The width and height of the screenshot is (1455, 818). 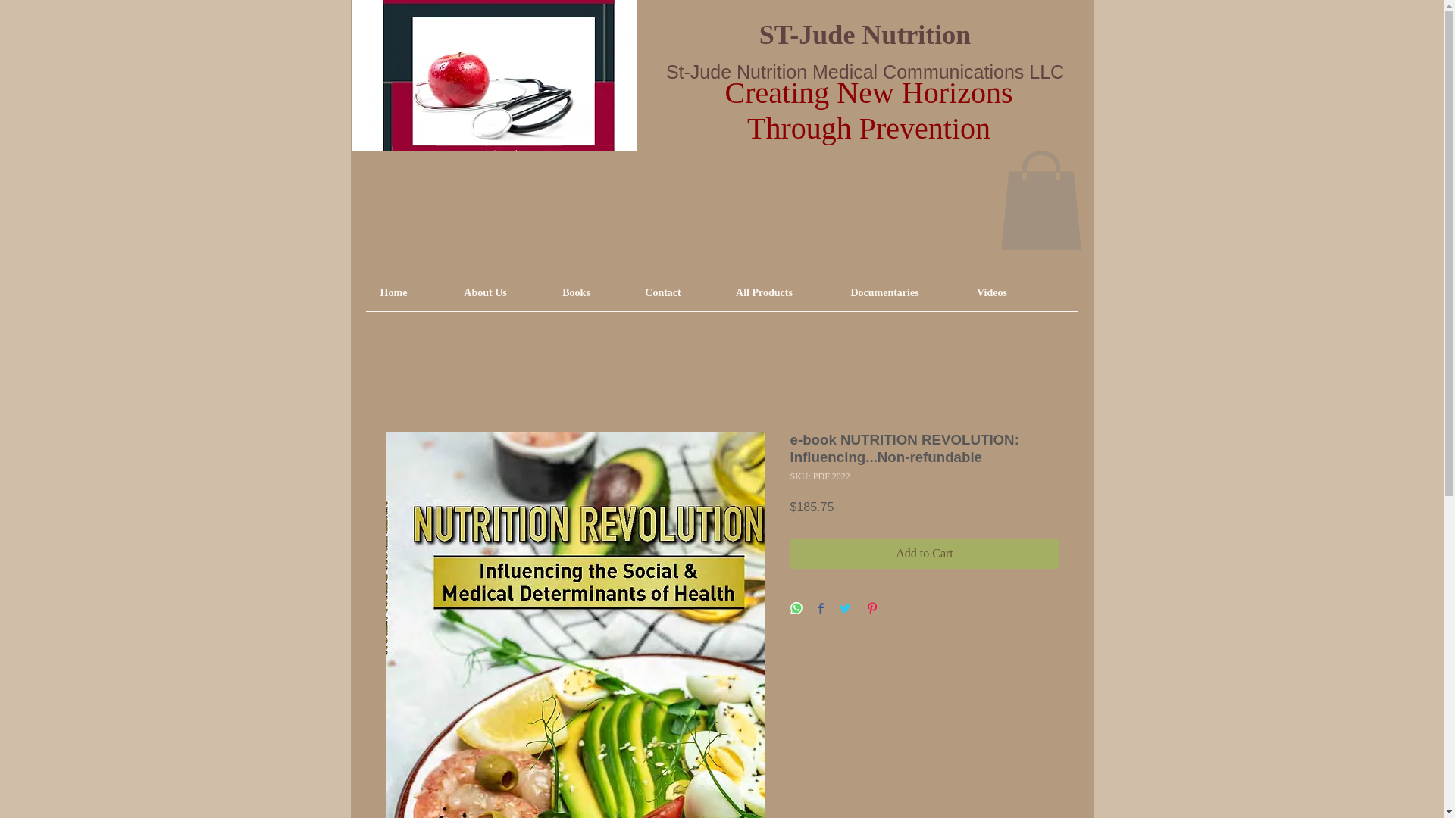 I want to click on Books, so click(x=577, y=292).